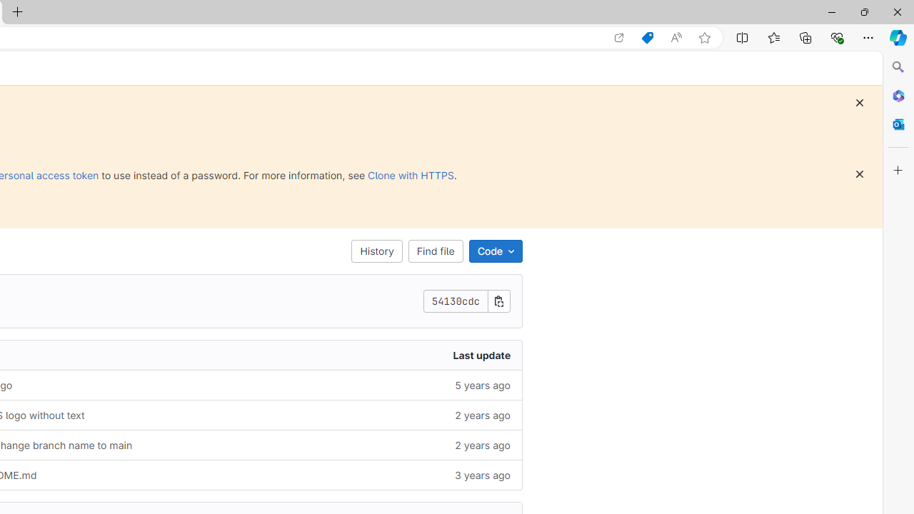 This screenshot has width=914, height=514. What do you see at coordinates (373, 474) in the screenshot?
I see `3 years ago` at bounding box center [373, 474].